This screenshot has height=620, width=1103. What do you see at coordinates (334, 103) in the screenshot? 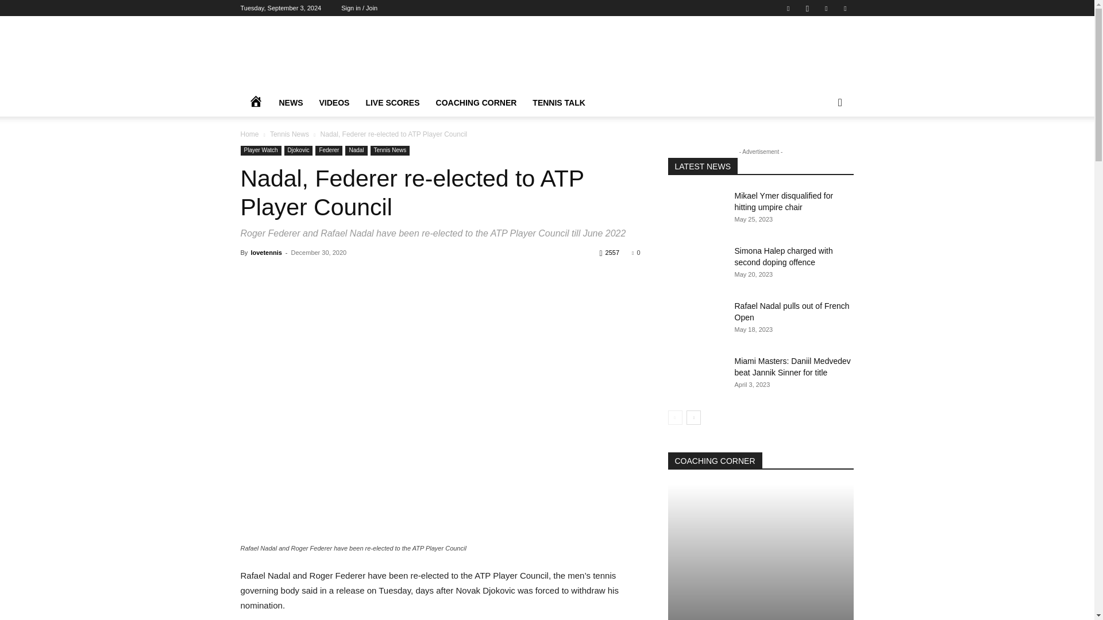
I see `VIDEOS` at bounding box center [334, 103].